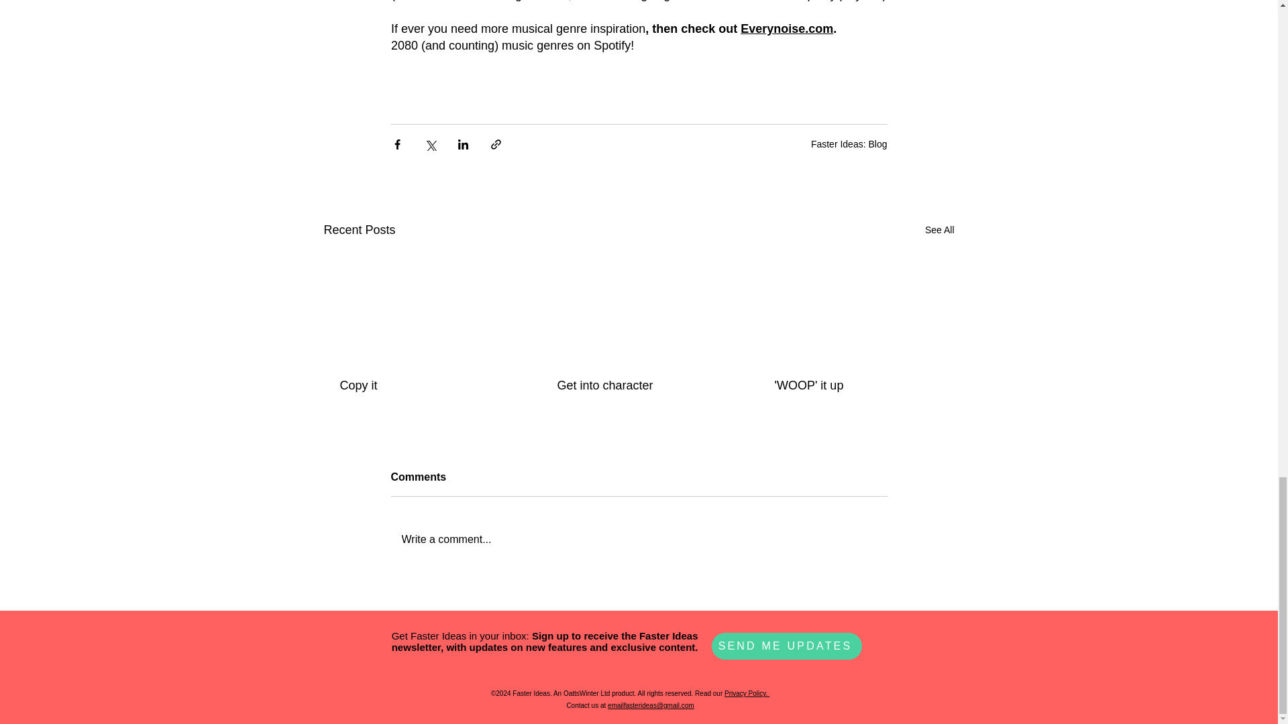 This screenshot has height=724, width=1288. I want to click on See All, so click(939, 230).